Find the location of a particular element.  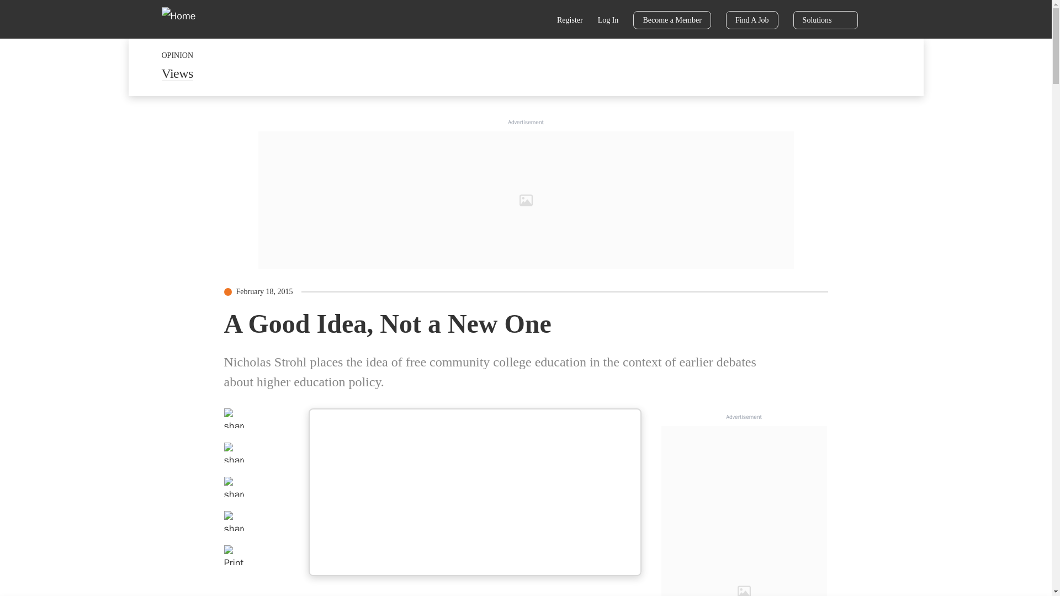

share to facebook is located at coordinates (234, 418).